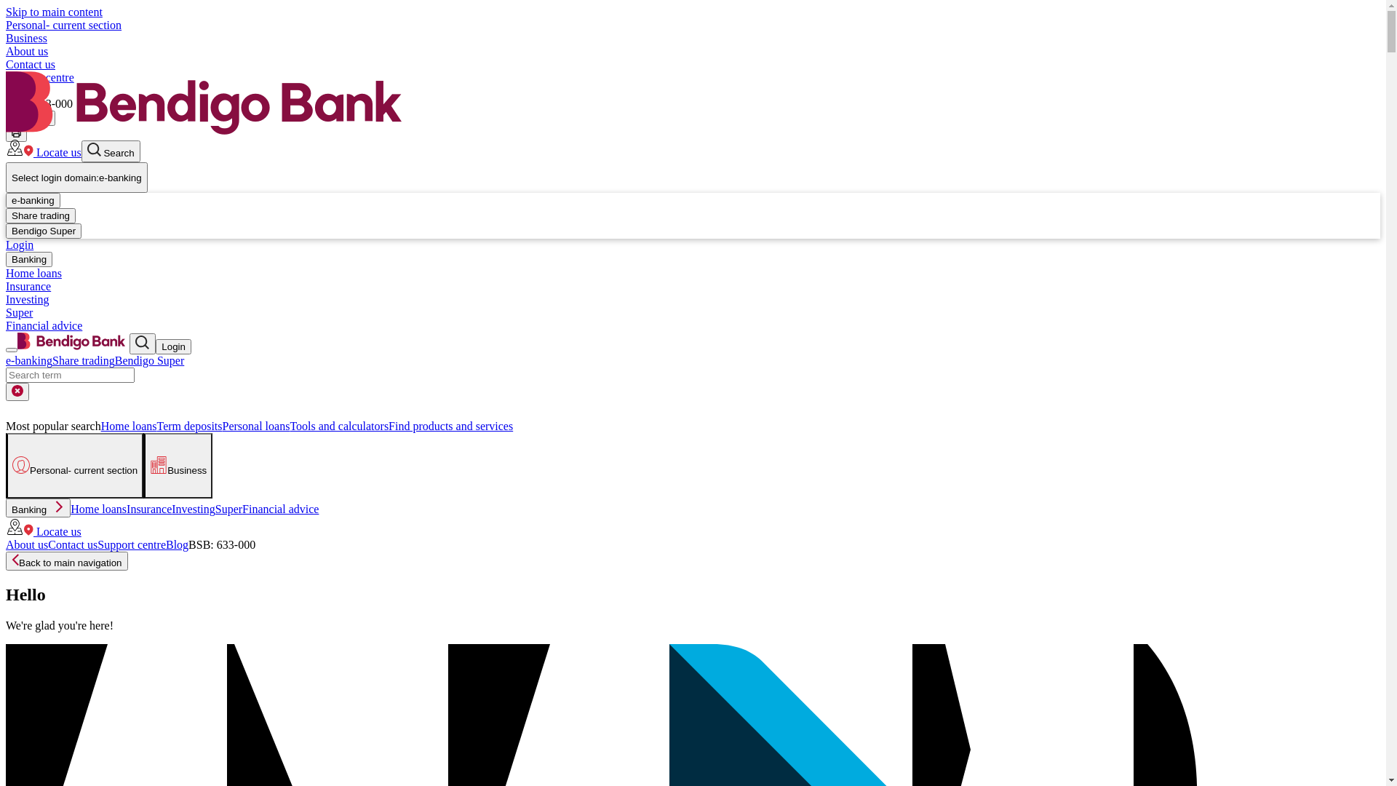 The width and height of the screenshot is (1397, 786). I want to click on e-banking, so click(33, 201).